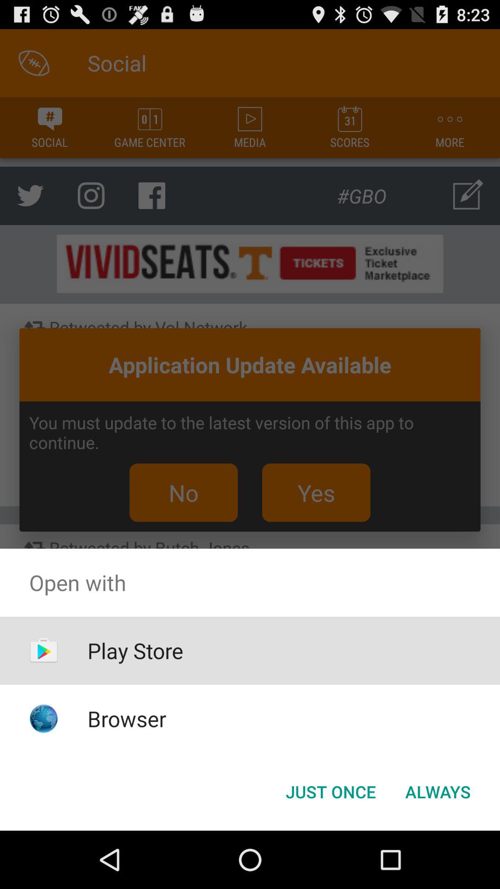 The height and width of the screenshot is (889, 500). I want to click on scroll until the always, so click(438, 792).